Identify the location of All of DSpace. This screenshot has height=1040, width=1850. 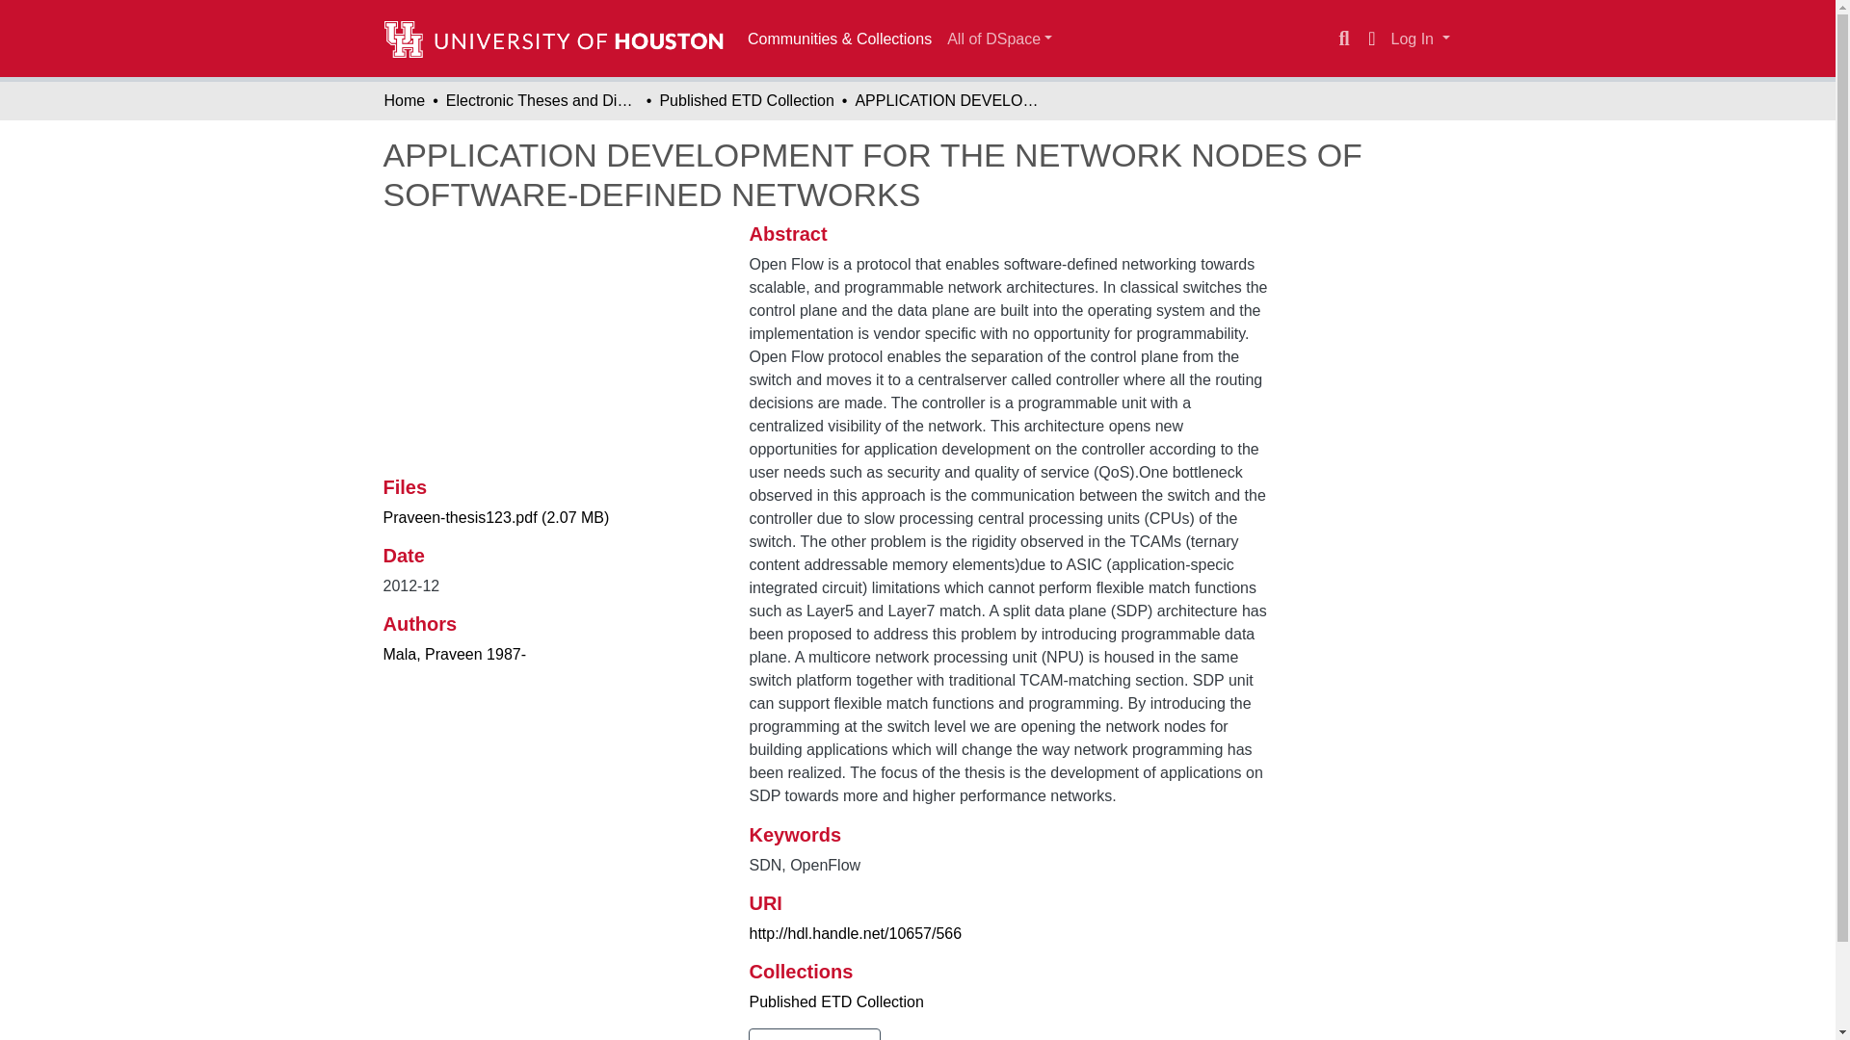
(1000, 39).